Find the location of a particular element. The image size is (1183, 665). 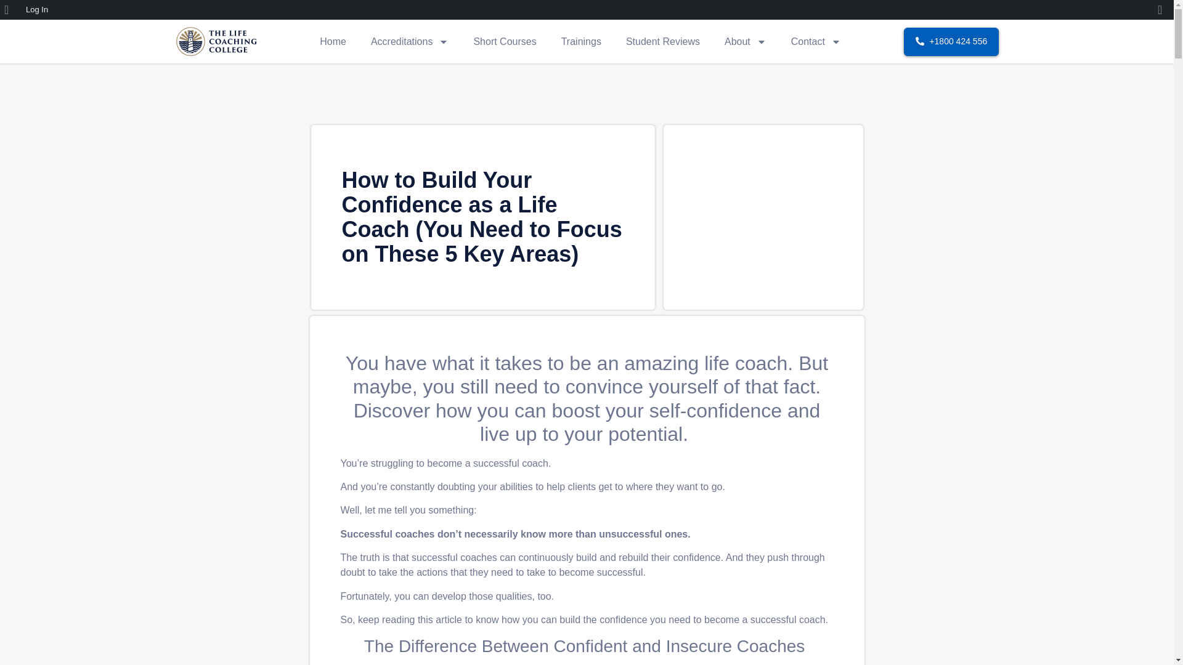

Log In is located at coordinates (37, 10).